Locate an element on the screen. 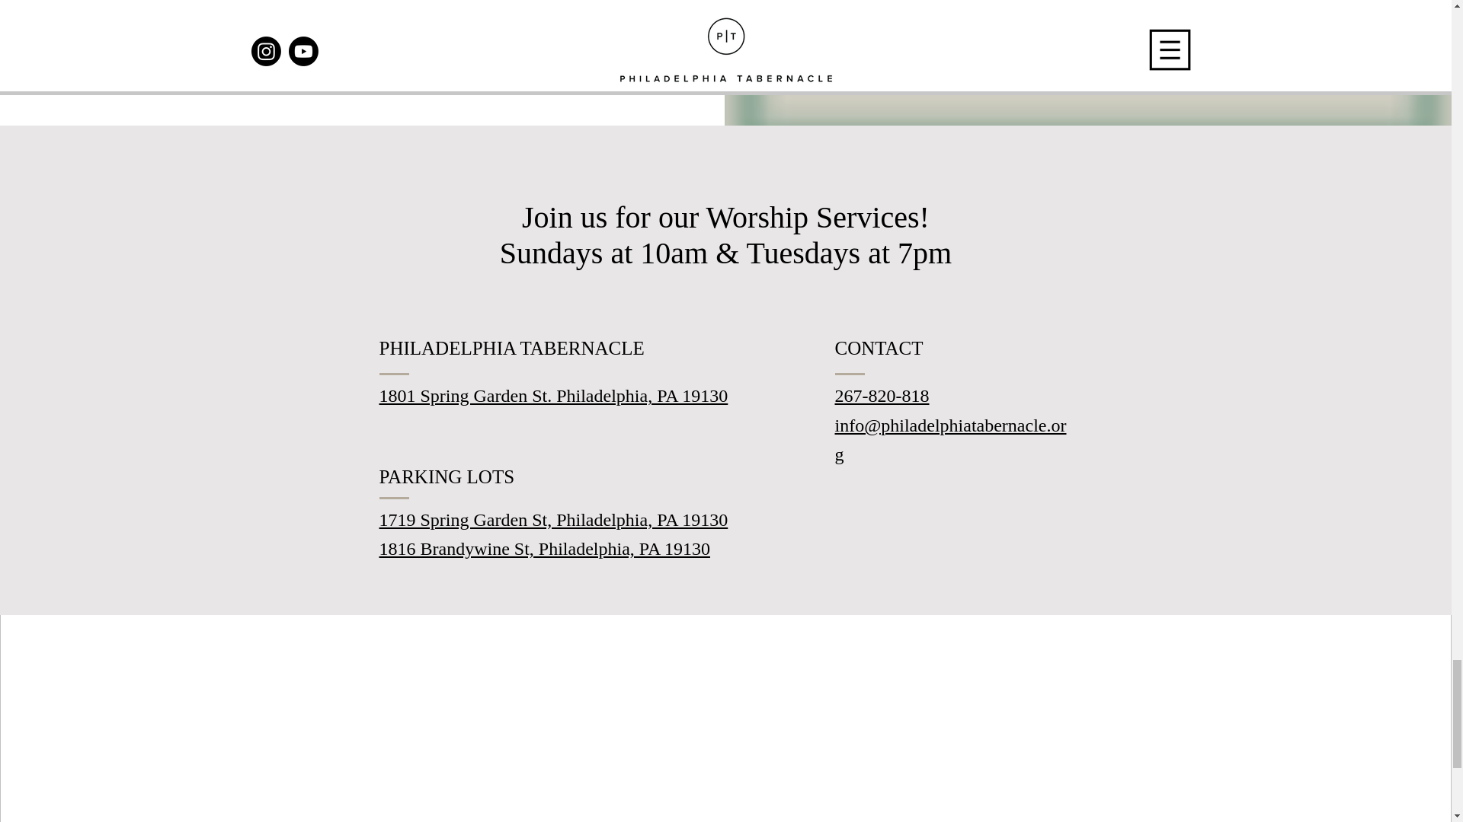 The height and width of the screenshot is (822, 1463). 1719 Spring Garden St, Philadelphia, PA 19130 is located at coordinates (553, 519).